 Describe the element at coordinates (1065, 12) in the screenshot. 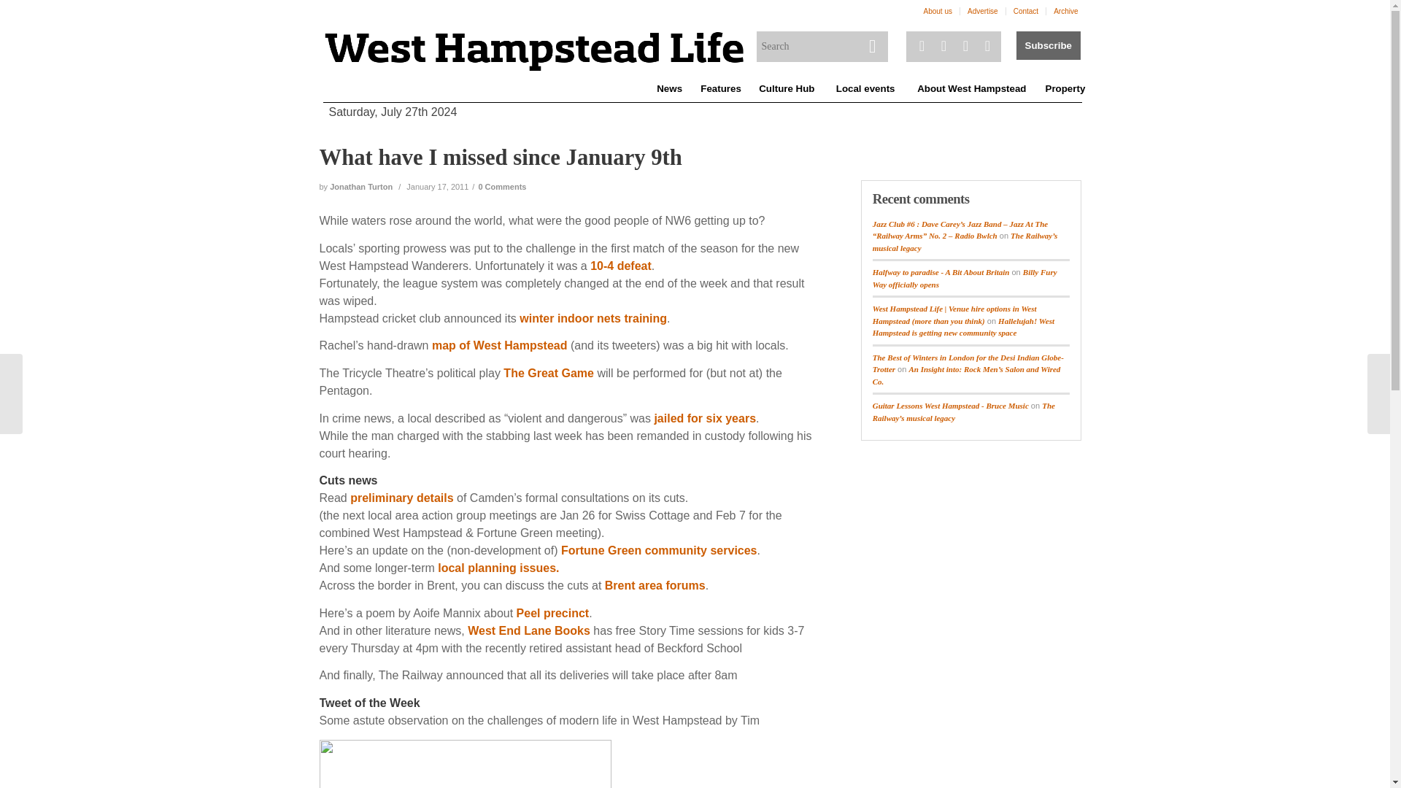

I see `Archive` at that location.